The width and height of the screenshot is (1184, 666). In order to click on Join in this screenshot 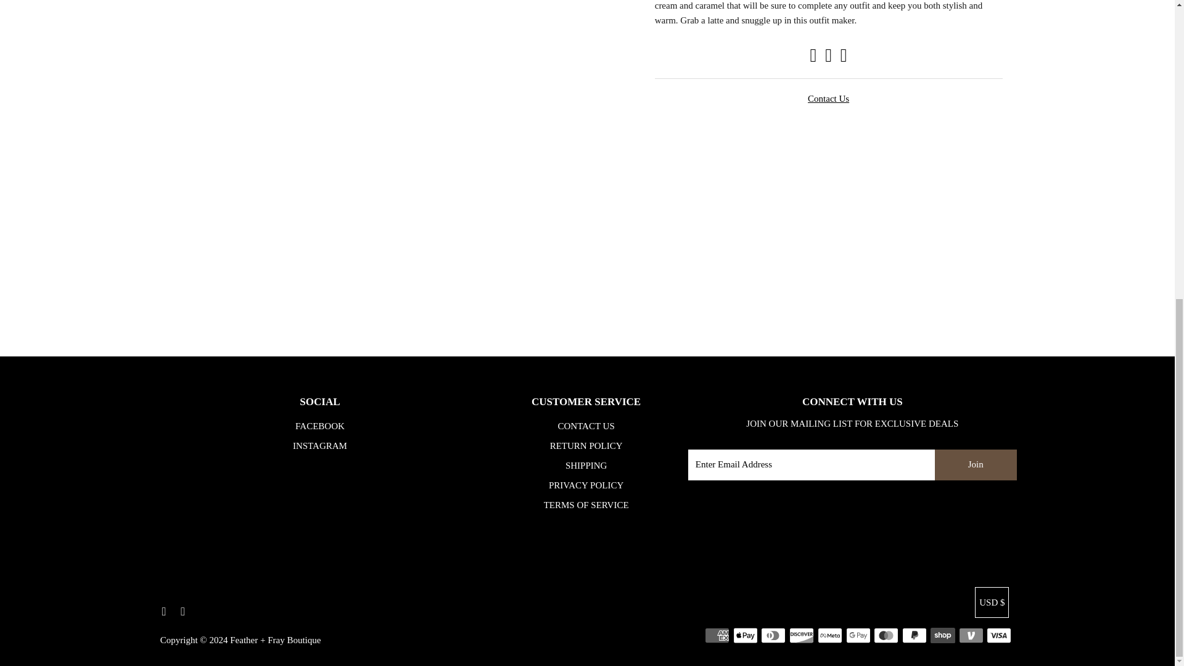, I will do `click(976, 465)`.